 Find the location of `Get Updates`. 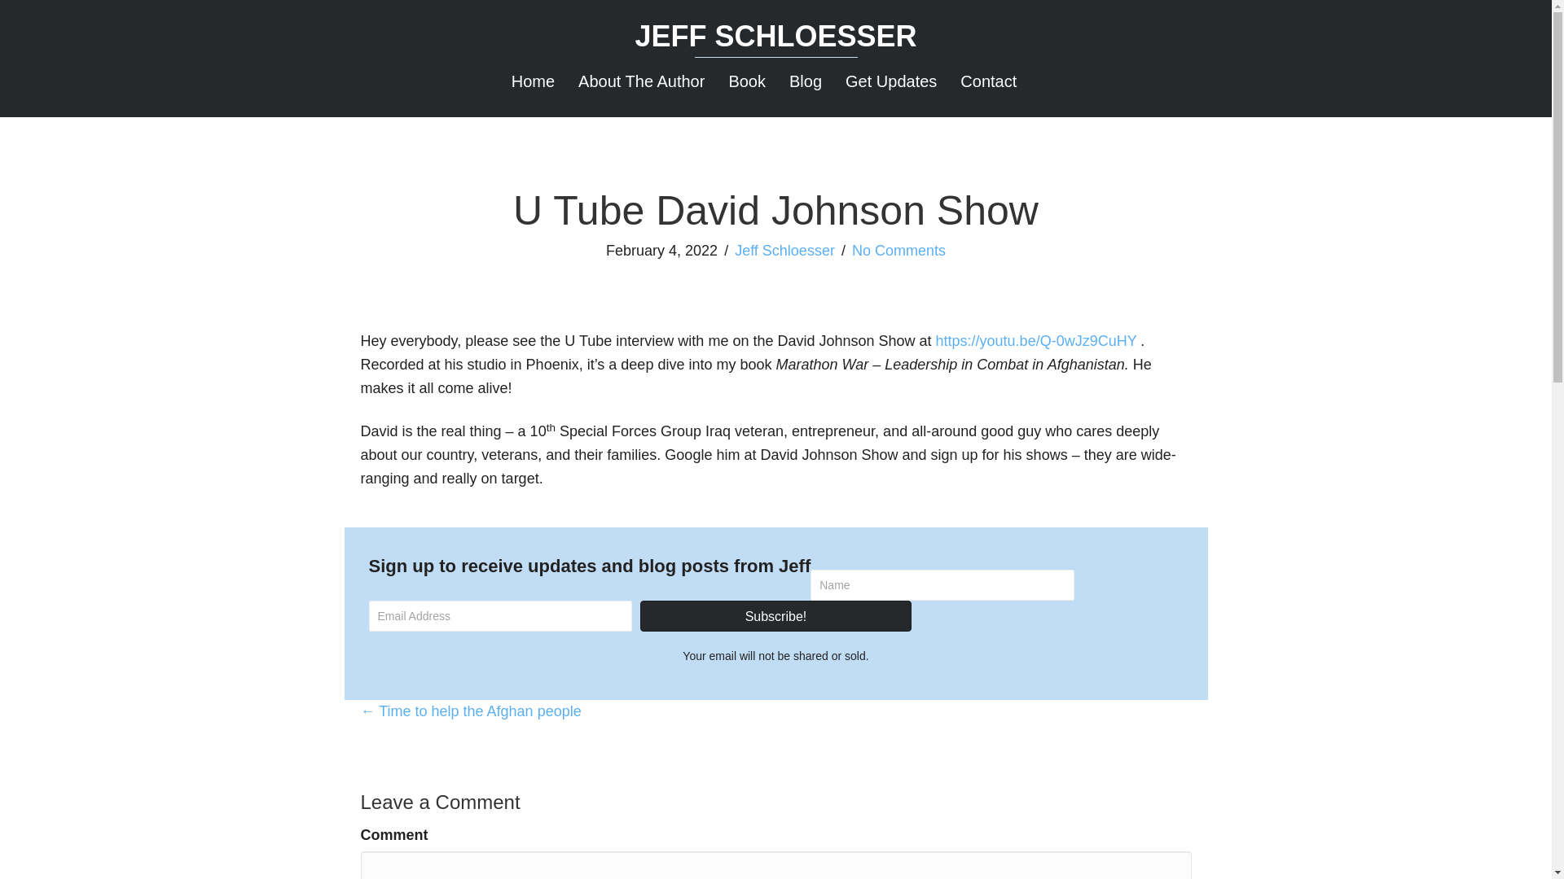

Get Updates is located at coordinates (890, 81).